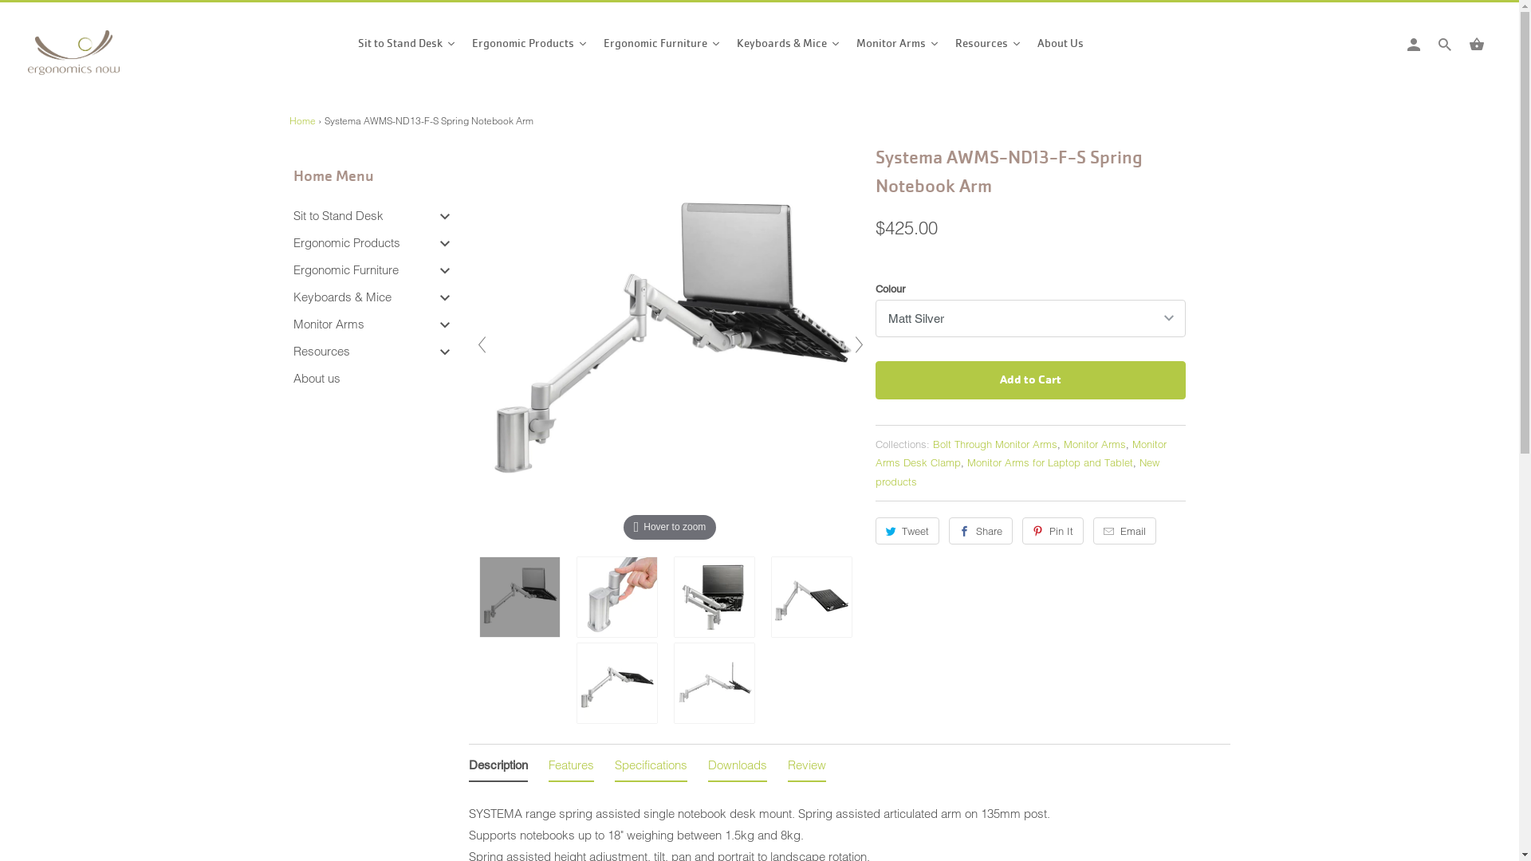 The height and width of the screenshot is (861, 1531). I want to click on Add to Cart, so click(1030, 380).